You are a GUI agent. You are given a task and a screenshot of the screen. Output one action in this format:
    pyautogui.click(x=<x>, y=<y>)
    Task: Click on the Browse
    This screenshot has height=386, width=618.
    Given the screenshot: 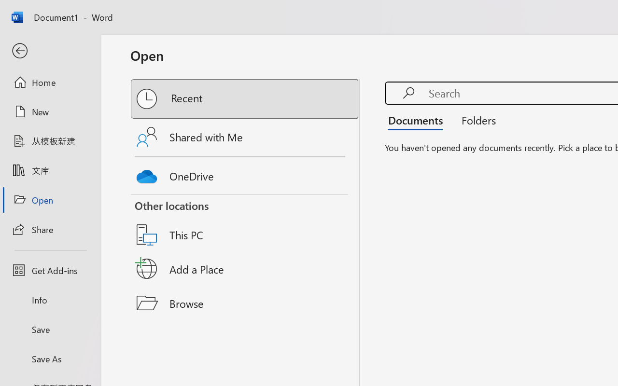 What is the action you would take?
    pyautogui.click(x=245, y=303)
    